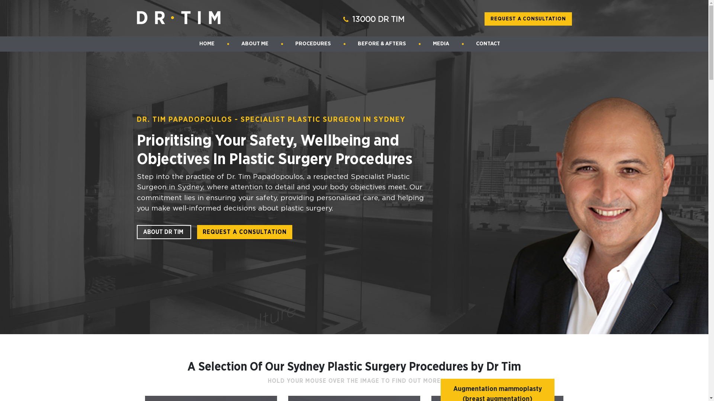 The width and height of the screenshot is (714, 401). I want to click on ABOUT ME, so click(255, 44).